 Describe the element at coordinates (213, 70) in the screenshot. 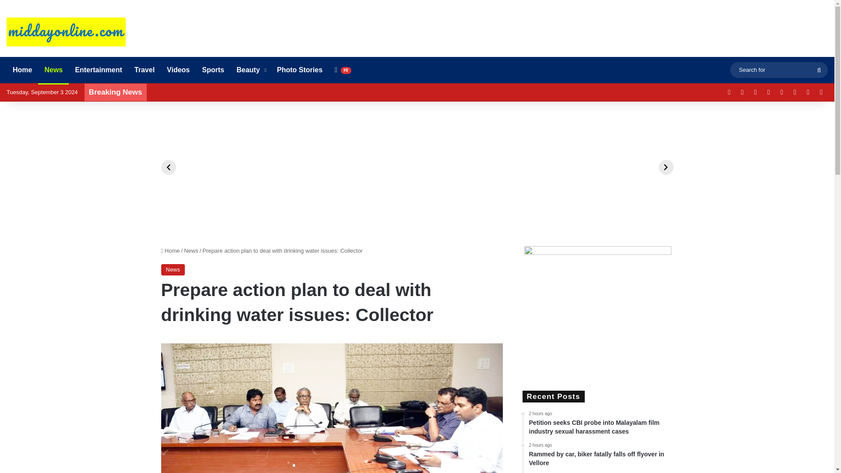

I see `Sports` at that location.